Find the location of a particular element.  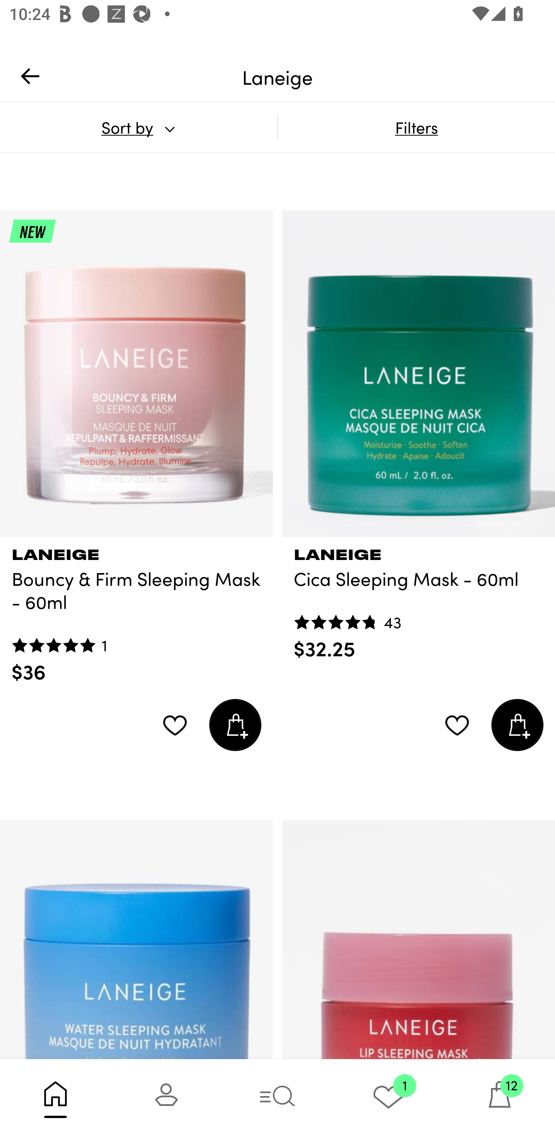

Filters is located at coordinates (416, 127).